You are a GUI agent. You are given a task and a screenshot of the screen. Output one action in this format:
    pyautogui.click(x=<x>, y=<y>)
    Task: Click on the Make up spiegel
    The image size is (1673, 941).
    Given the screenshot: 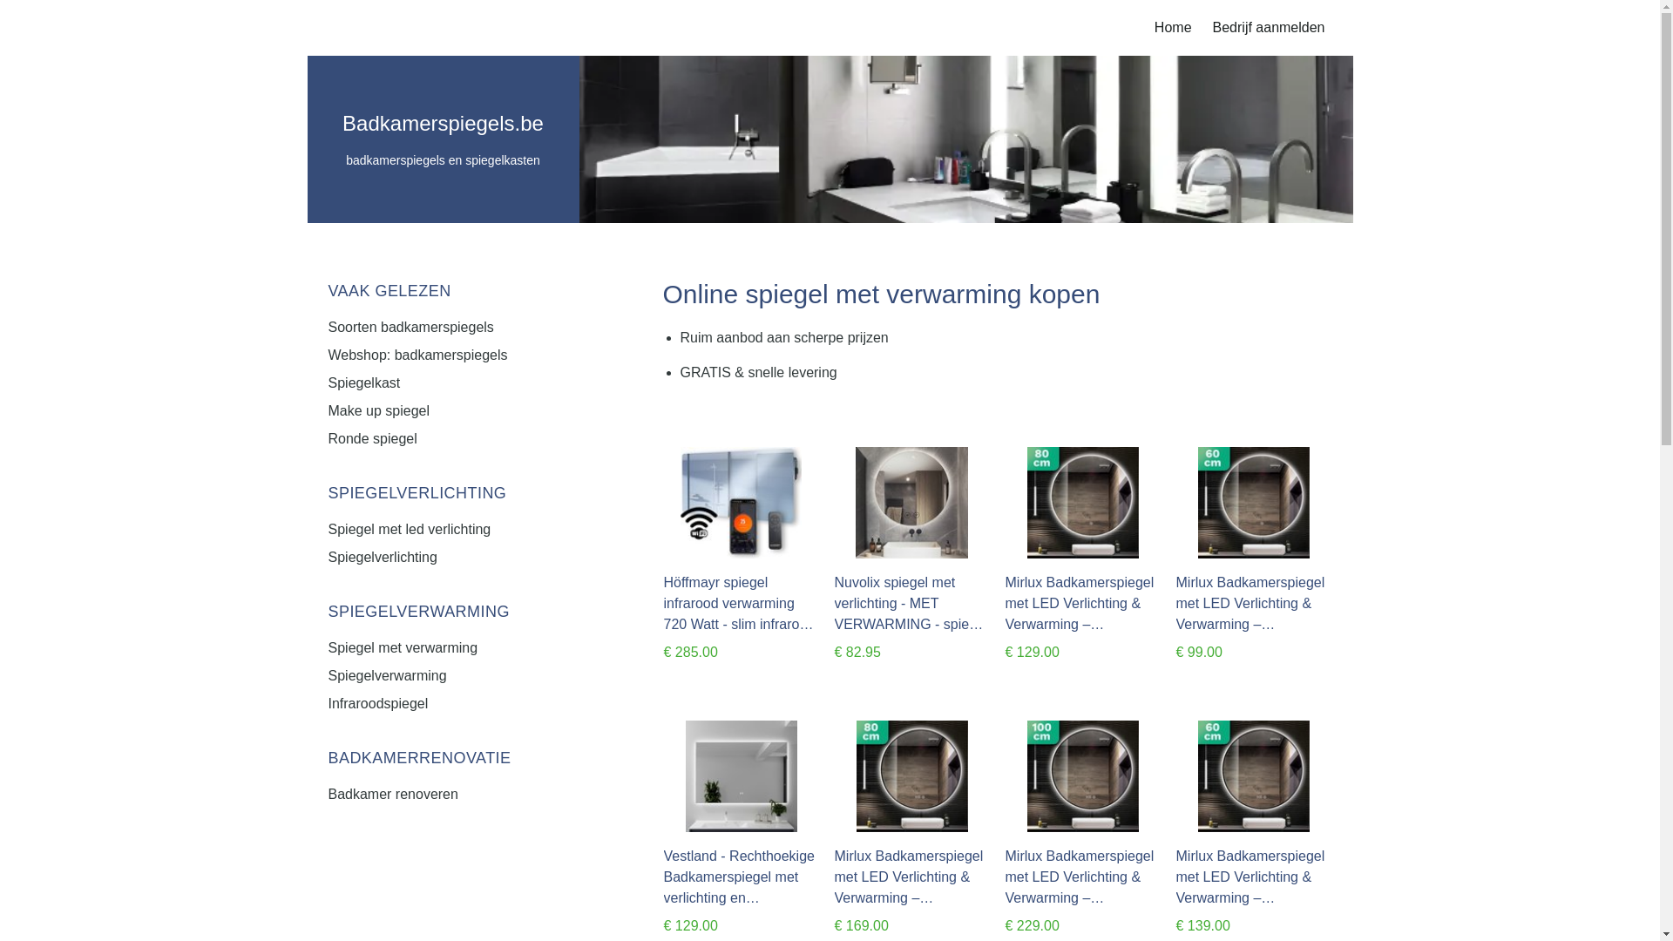 What is the action you would take?
    pyautogui.click(x=446, y=411)
    